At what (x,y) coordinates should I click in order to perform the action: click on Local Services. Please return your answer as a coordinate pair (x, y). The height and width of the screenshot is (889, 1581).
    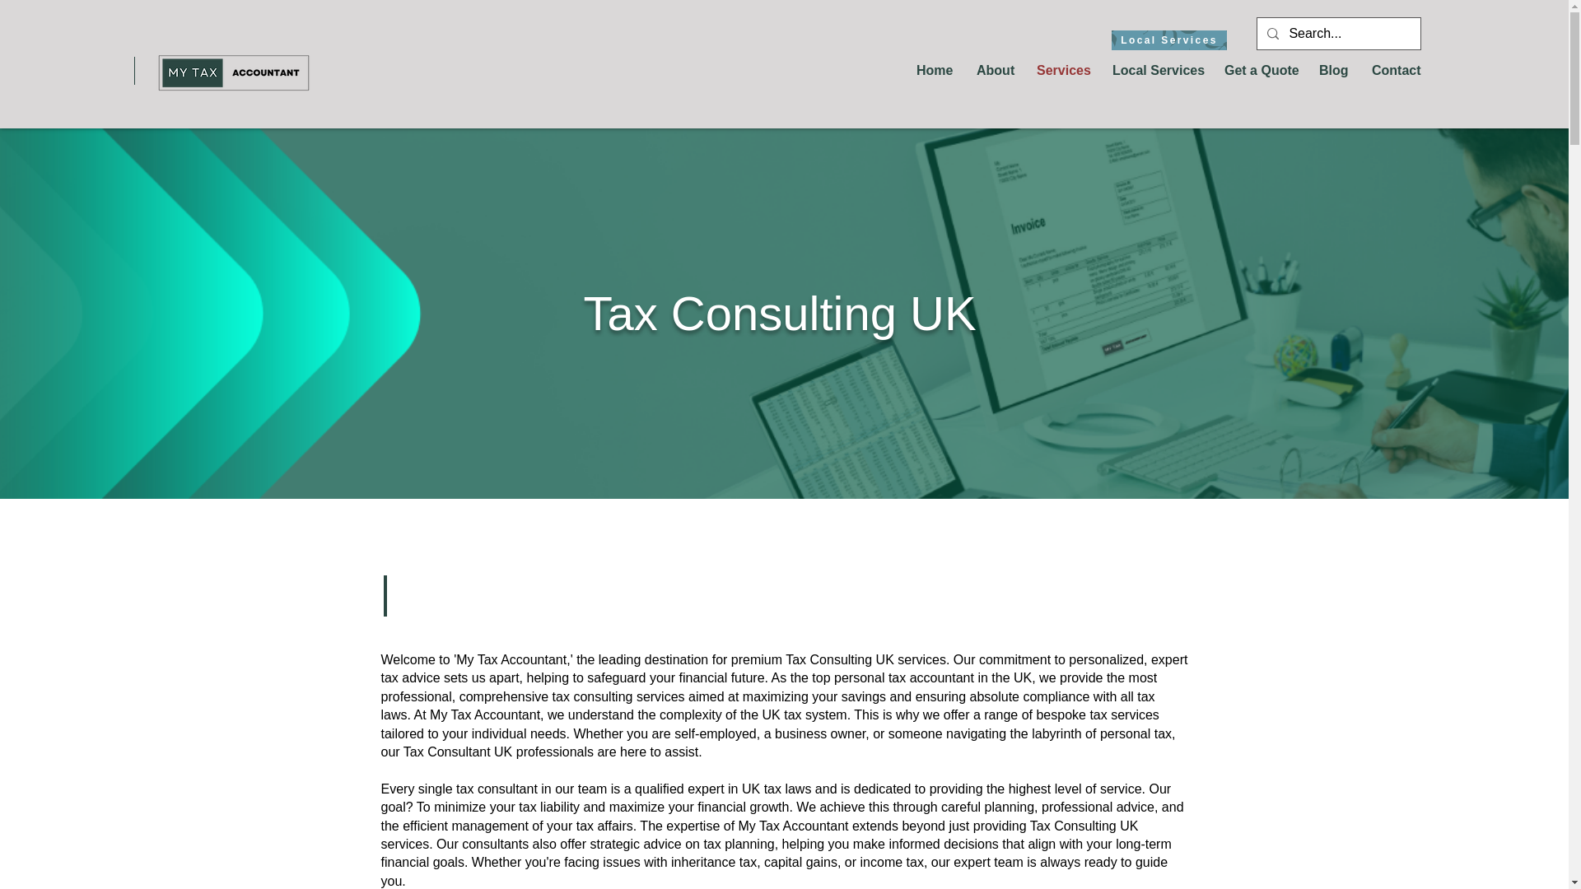
    Looking at the image, I should click on (1168, 40).